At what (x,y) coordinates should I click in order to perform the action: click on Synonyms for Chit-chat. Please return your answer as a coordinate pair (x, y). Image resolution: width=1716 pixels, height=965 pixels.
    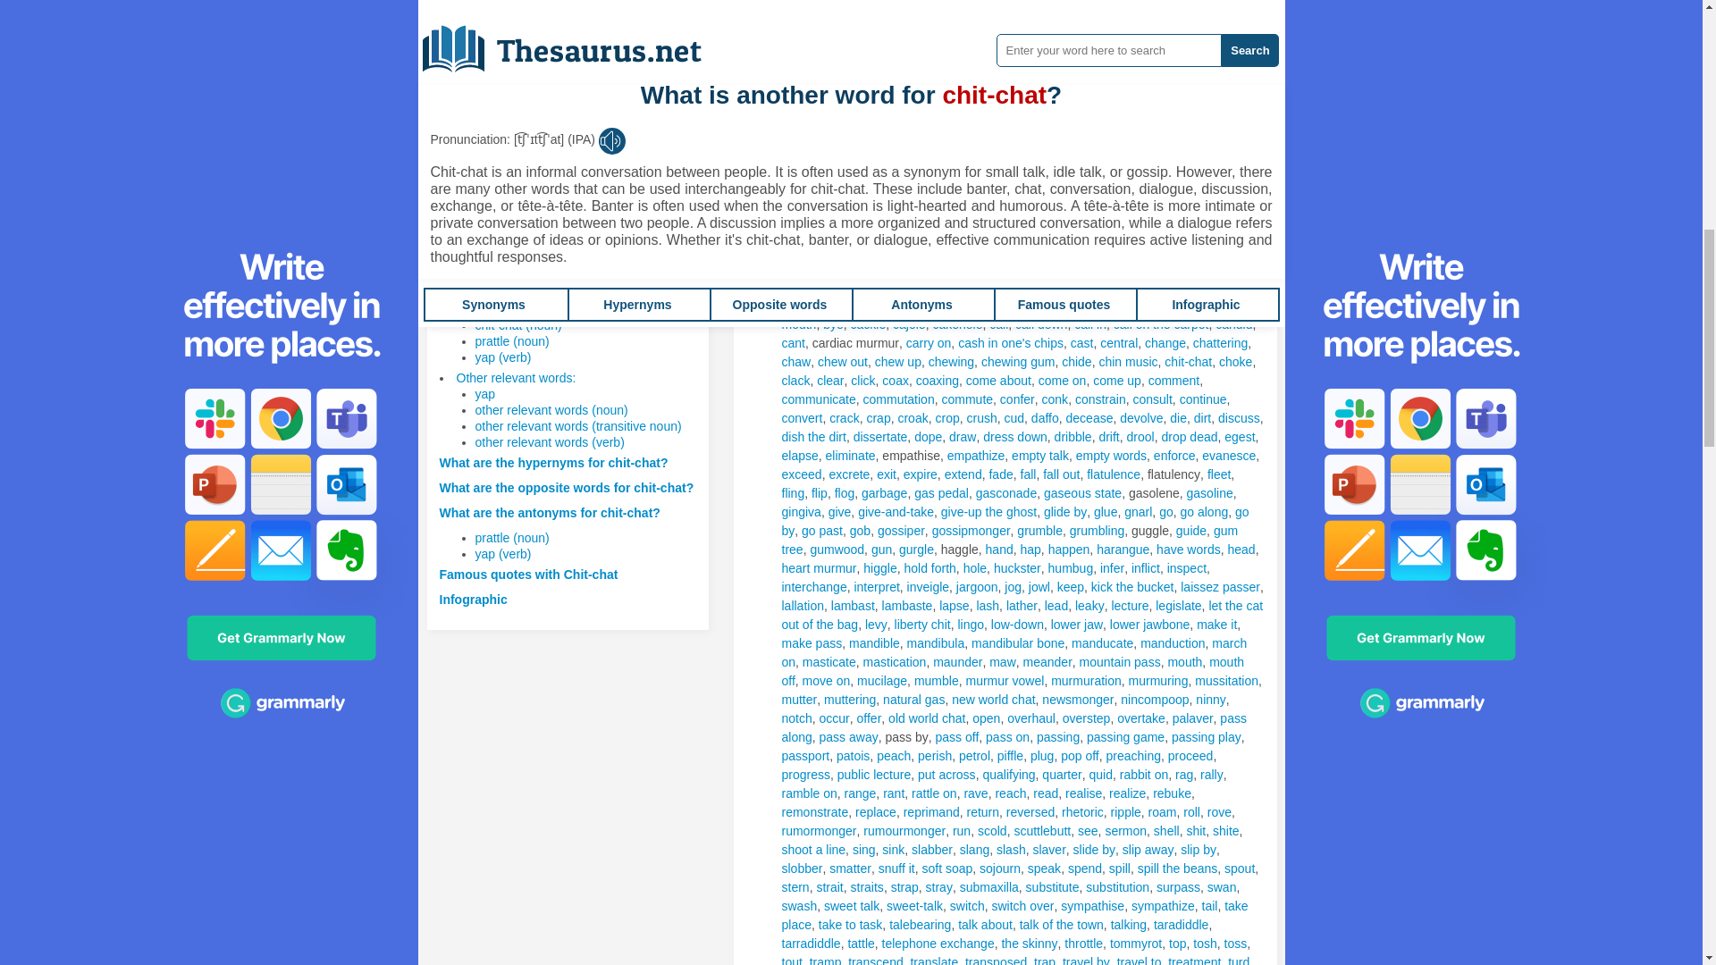
    Looking at the image, I should click on (1122, 92).